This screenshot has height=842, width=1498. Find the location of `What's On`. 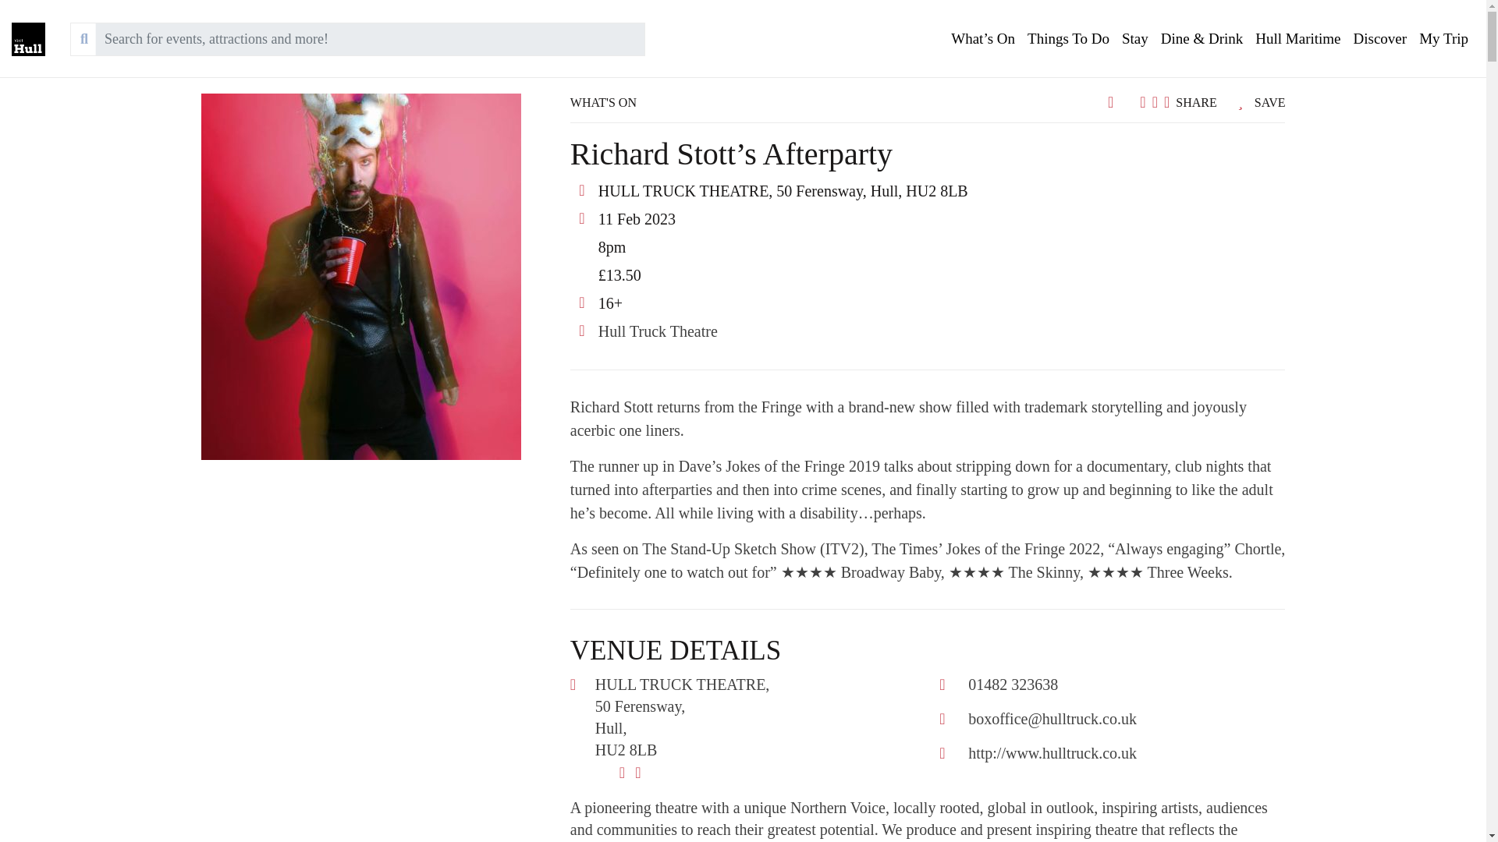

What's On is located at coordinates (983, 39).